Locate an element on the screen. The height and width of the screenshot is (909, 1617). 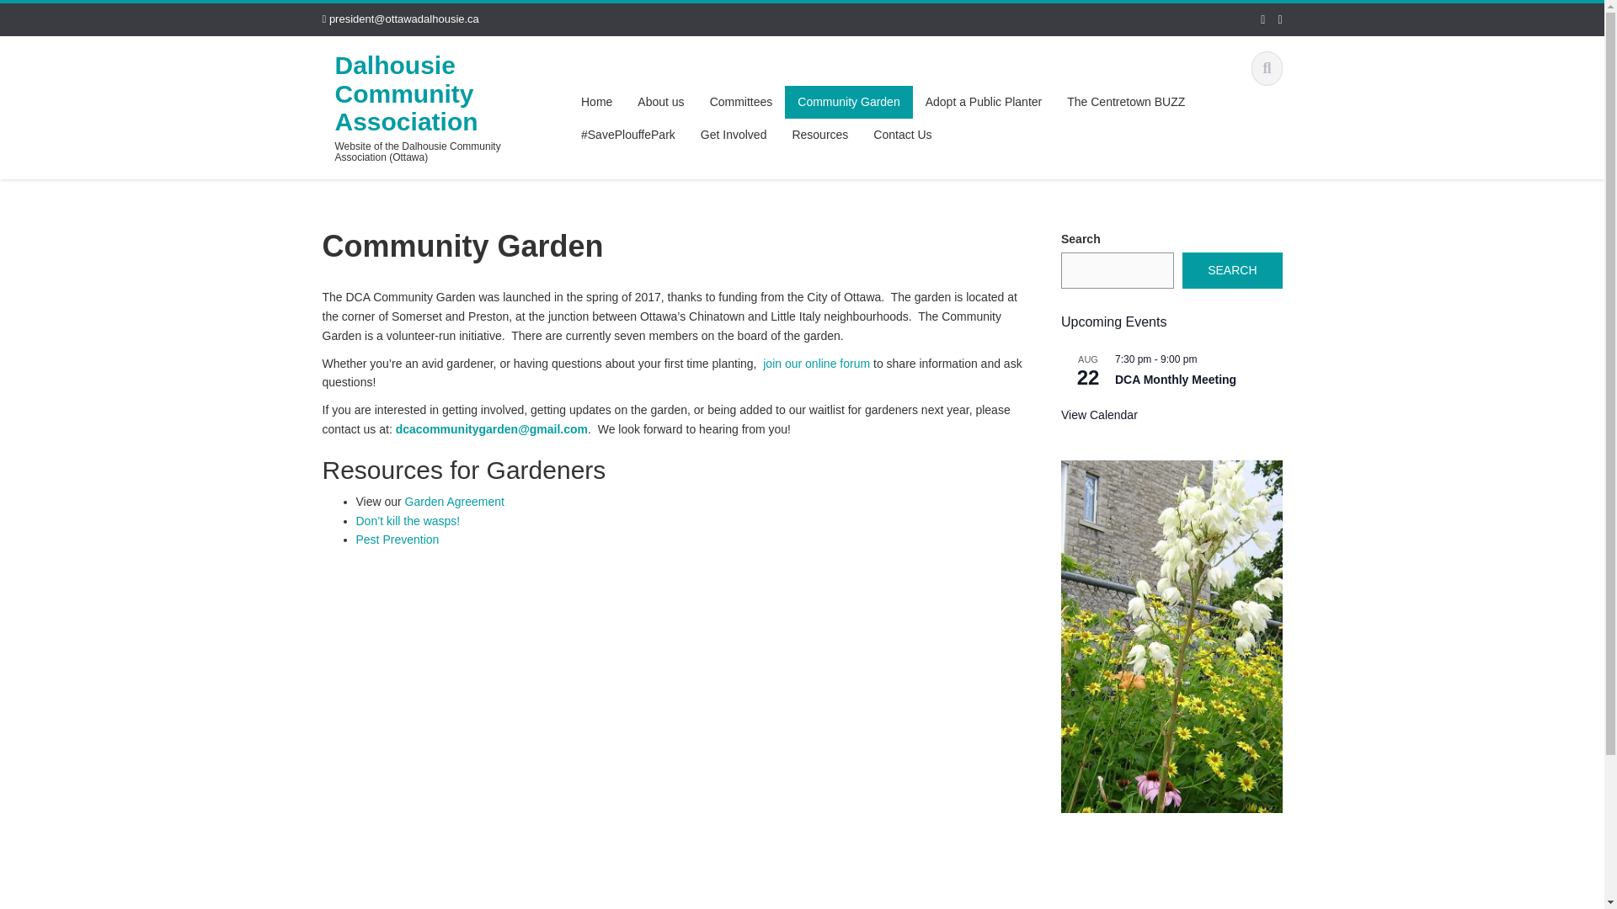
Contact Us is located at coordinates (902, 135).